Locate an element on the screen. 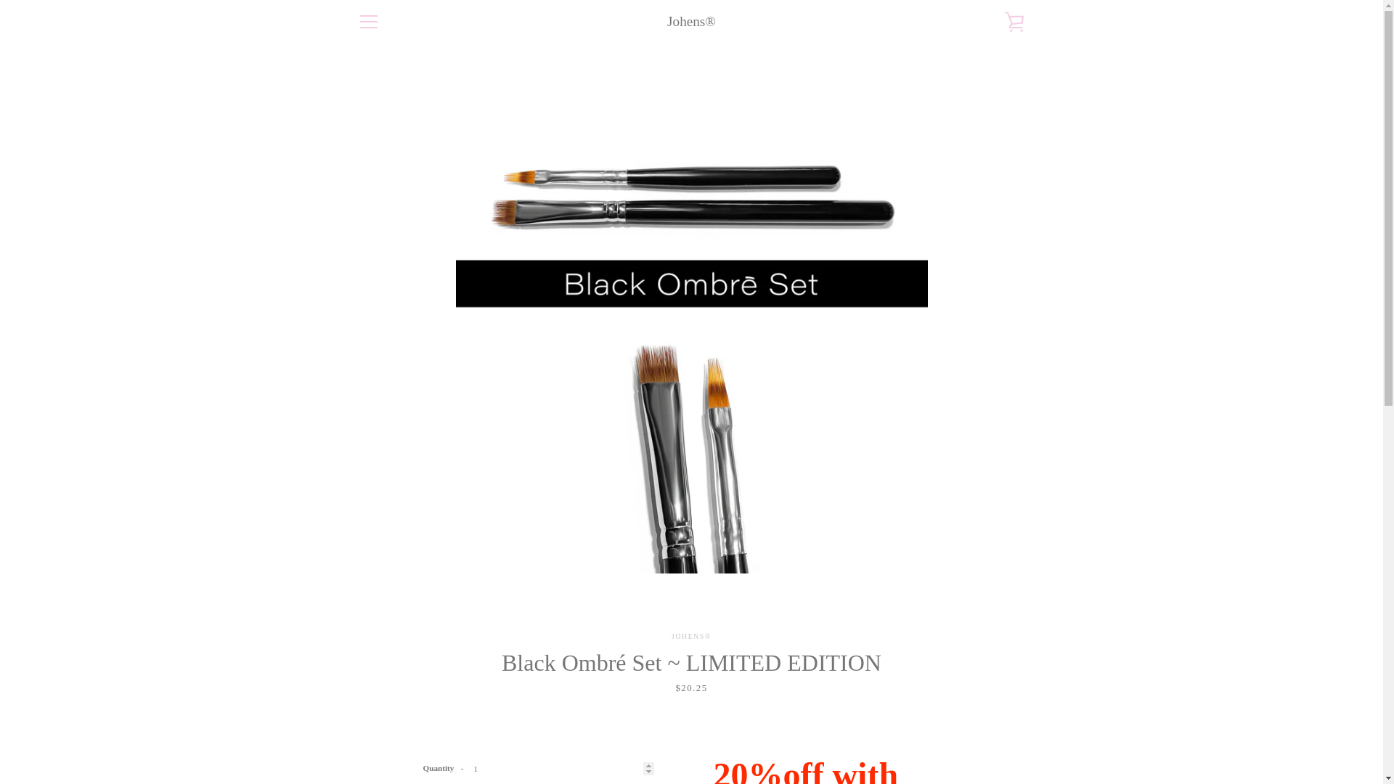 The height and width of the screenshot is (784, 1394). EXPAND NAVIGATION is located at coordinates (367, 22).